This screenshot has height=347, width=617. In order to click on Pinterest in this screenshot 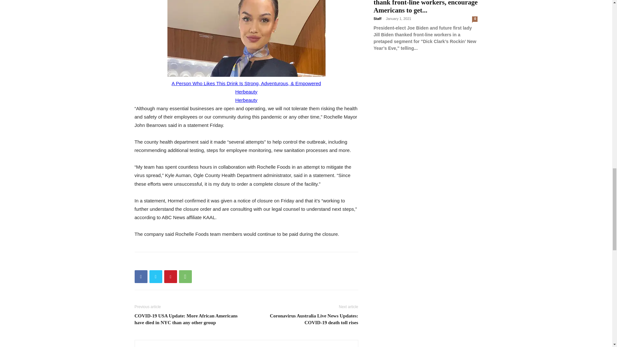, I will do `click(170, 277)`.